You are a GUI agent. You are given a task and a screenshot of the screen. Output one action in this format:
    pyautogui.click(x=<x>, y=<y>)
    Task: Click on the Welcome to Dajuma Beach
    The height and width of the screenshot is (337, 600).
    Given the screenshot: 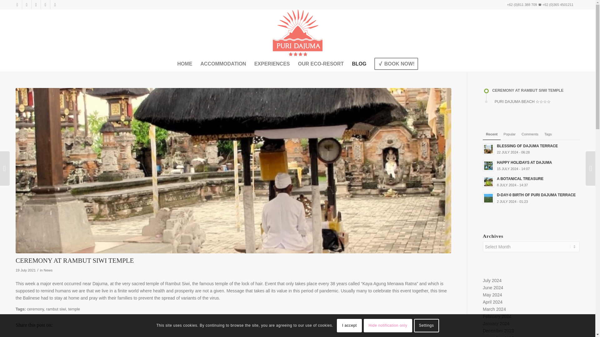 What is the action you would take?
    pyautogui.click(x=297, y=33)
    